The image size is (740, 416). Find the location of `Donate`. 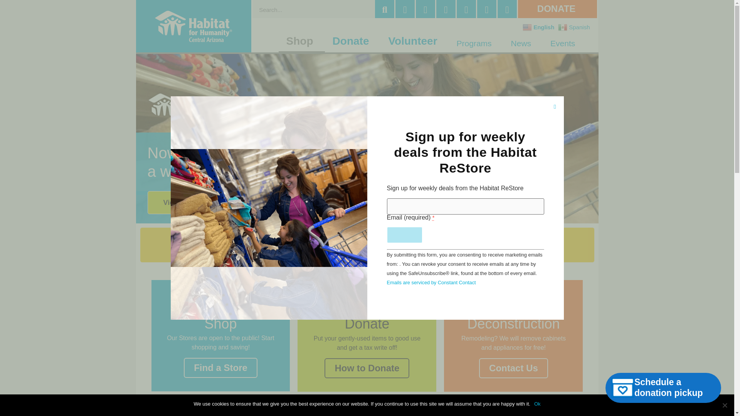

Donate is located at coordinates (353, 41).